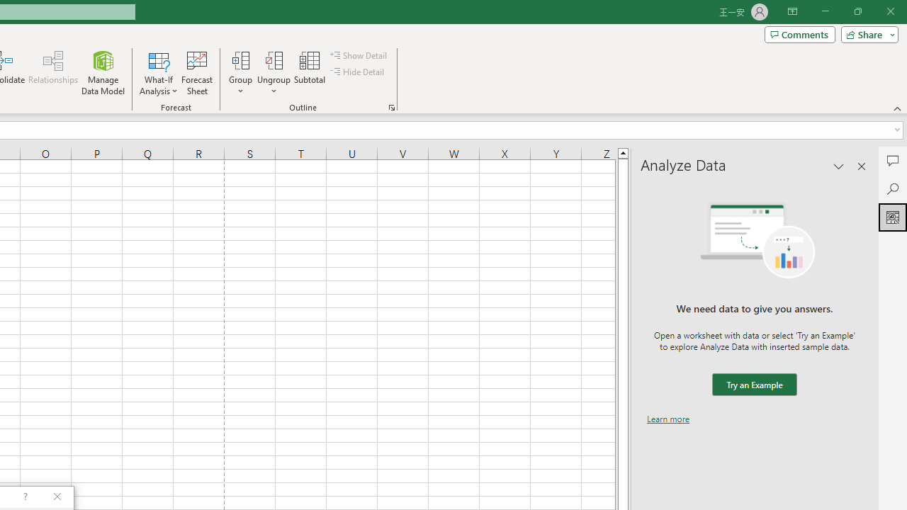 Image resolution: width=907 pixels, height=510 pixels. I want to click on We need data to give you answers. Try an Example, so click(754, 385).